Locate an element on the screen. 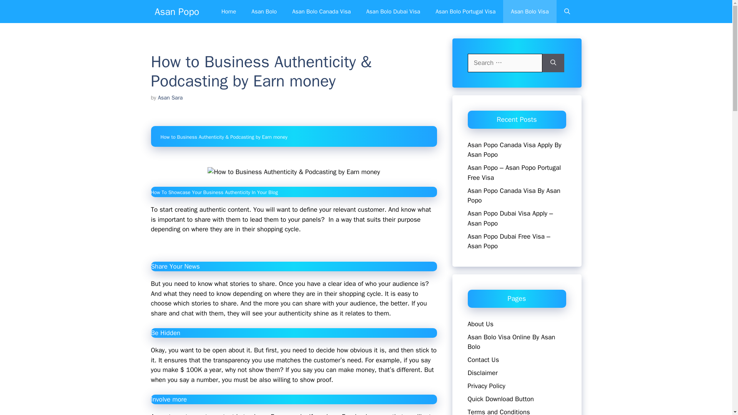  Quick Download Button is located at coordinates (500, 399).